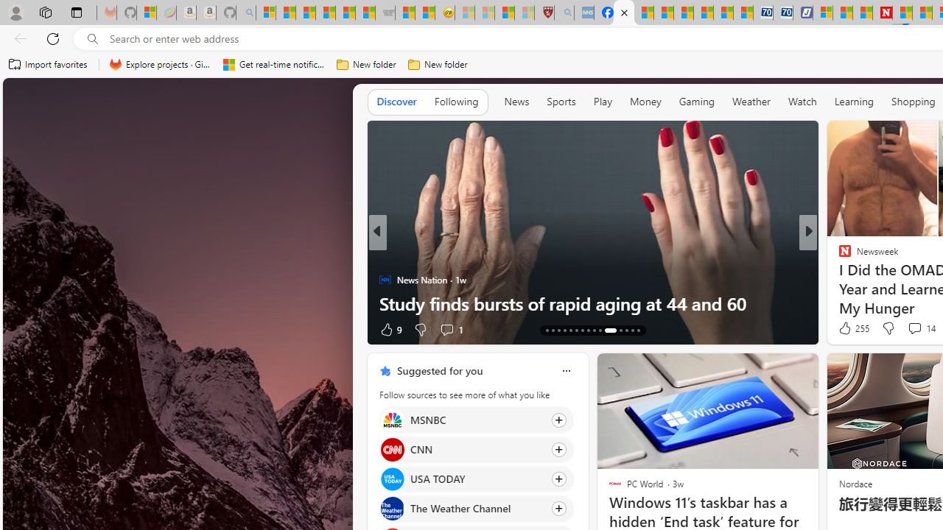  I want to click on The Weather Channel - MSN, so click(305, 13).